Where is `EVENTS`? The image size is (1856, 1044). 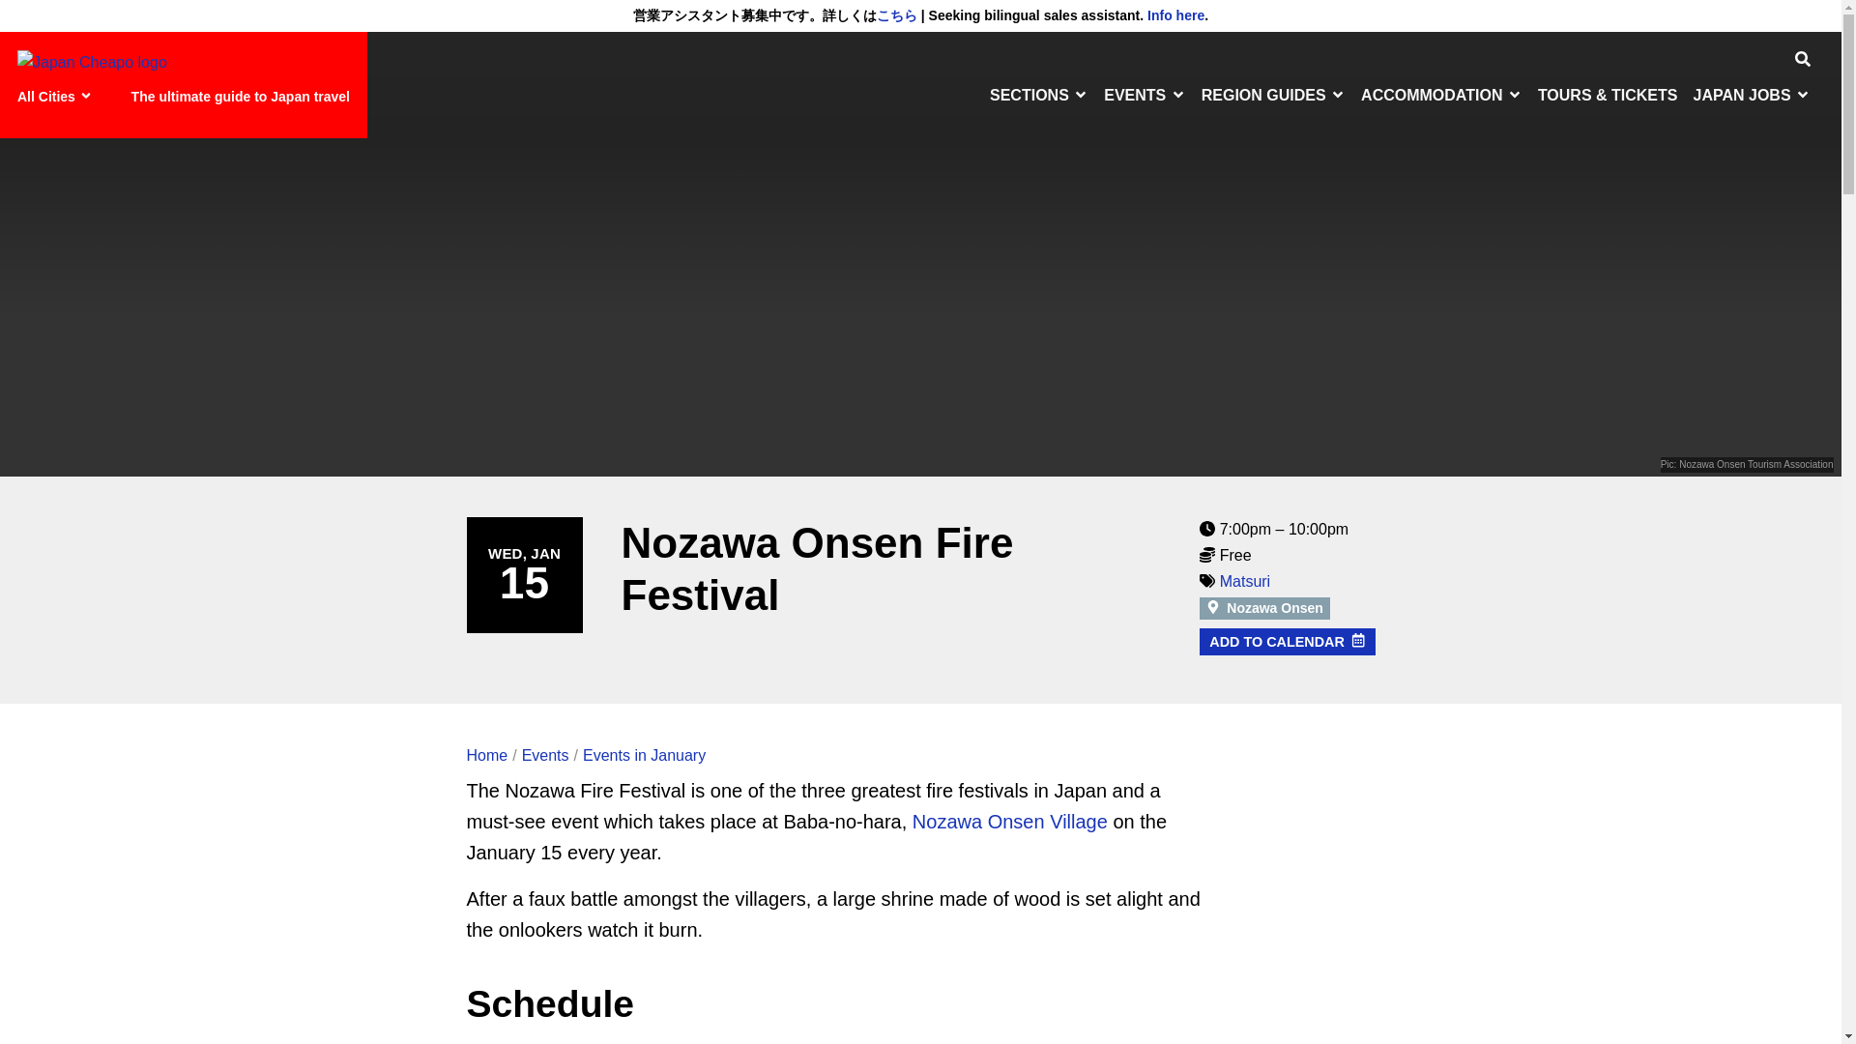 EVENTS is located at coordinates (1145, 95).